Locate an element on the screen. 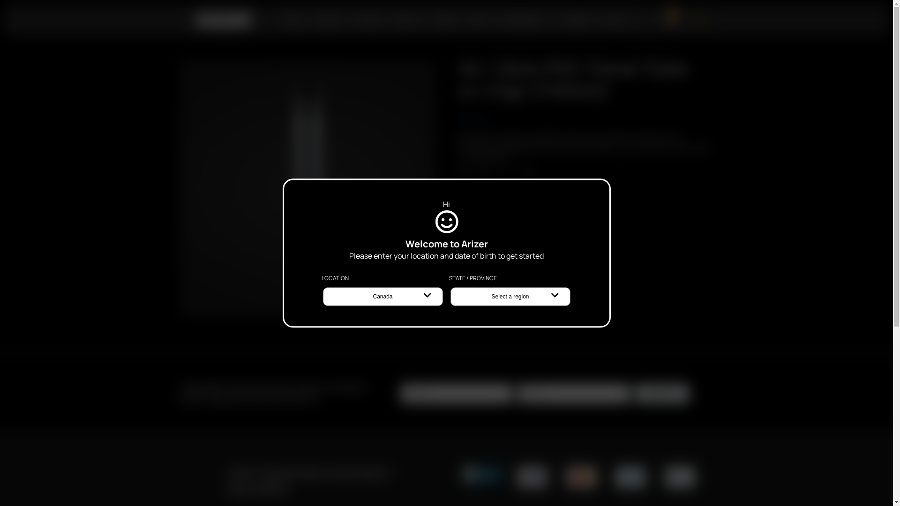 This screenshot has width=900, height=506. AIR MAX is located at coordinates (334, 20).